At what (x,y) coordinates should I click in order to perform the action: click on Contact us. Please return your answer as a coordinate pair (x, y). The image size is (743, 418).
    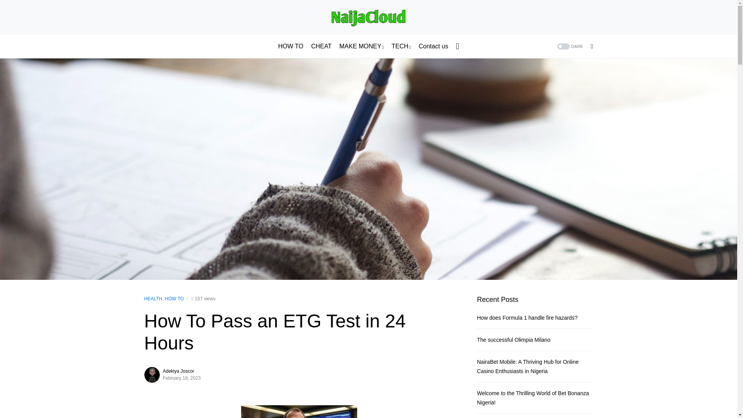
    Looking at the image, I should click on (433, 46).